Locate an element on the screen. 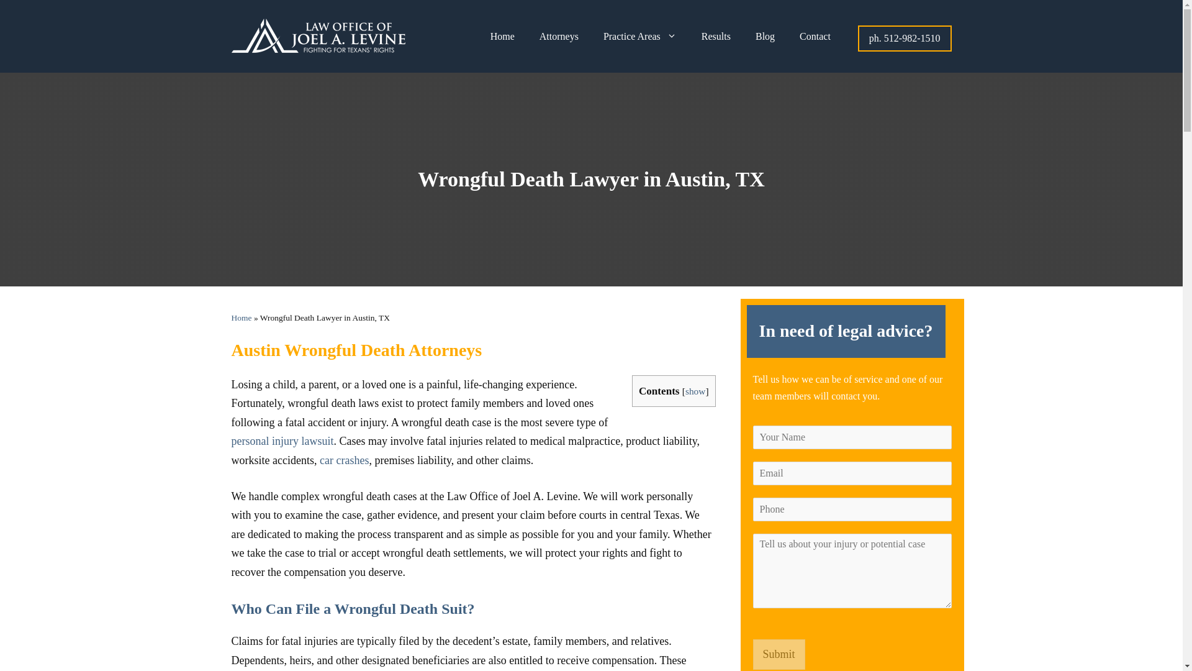 The width and height of the screenshot is (1192, 671). show is located at coordinates (695, 391).